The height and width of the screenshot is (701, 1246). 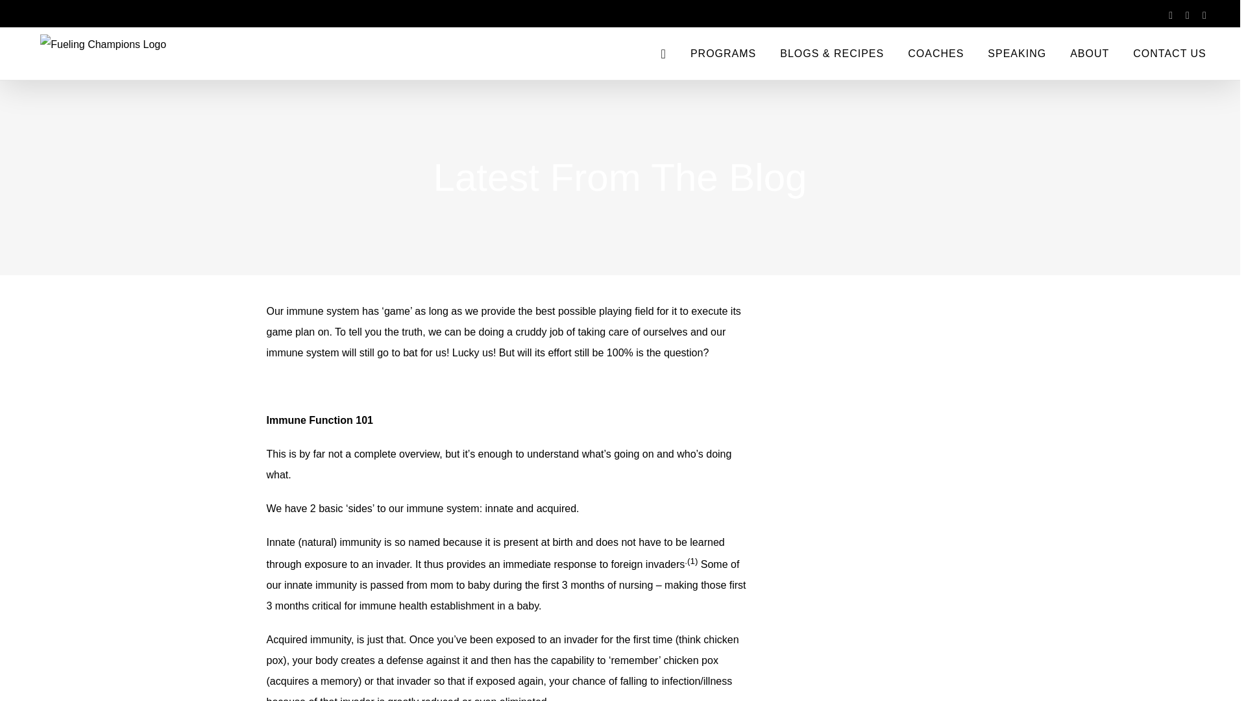 I want to click on PROGRAMS, so click(x=723, y=54).